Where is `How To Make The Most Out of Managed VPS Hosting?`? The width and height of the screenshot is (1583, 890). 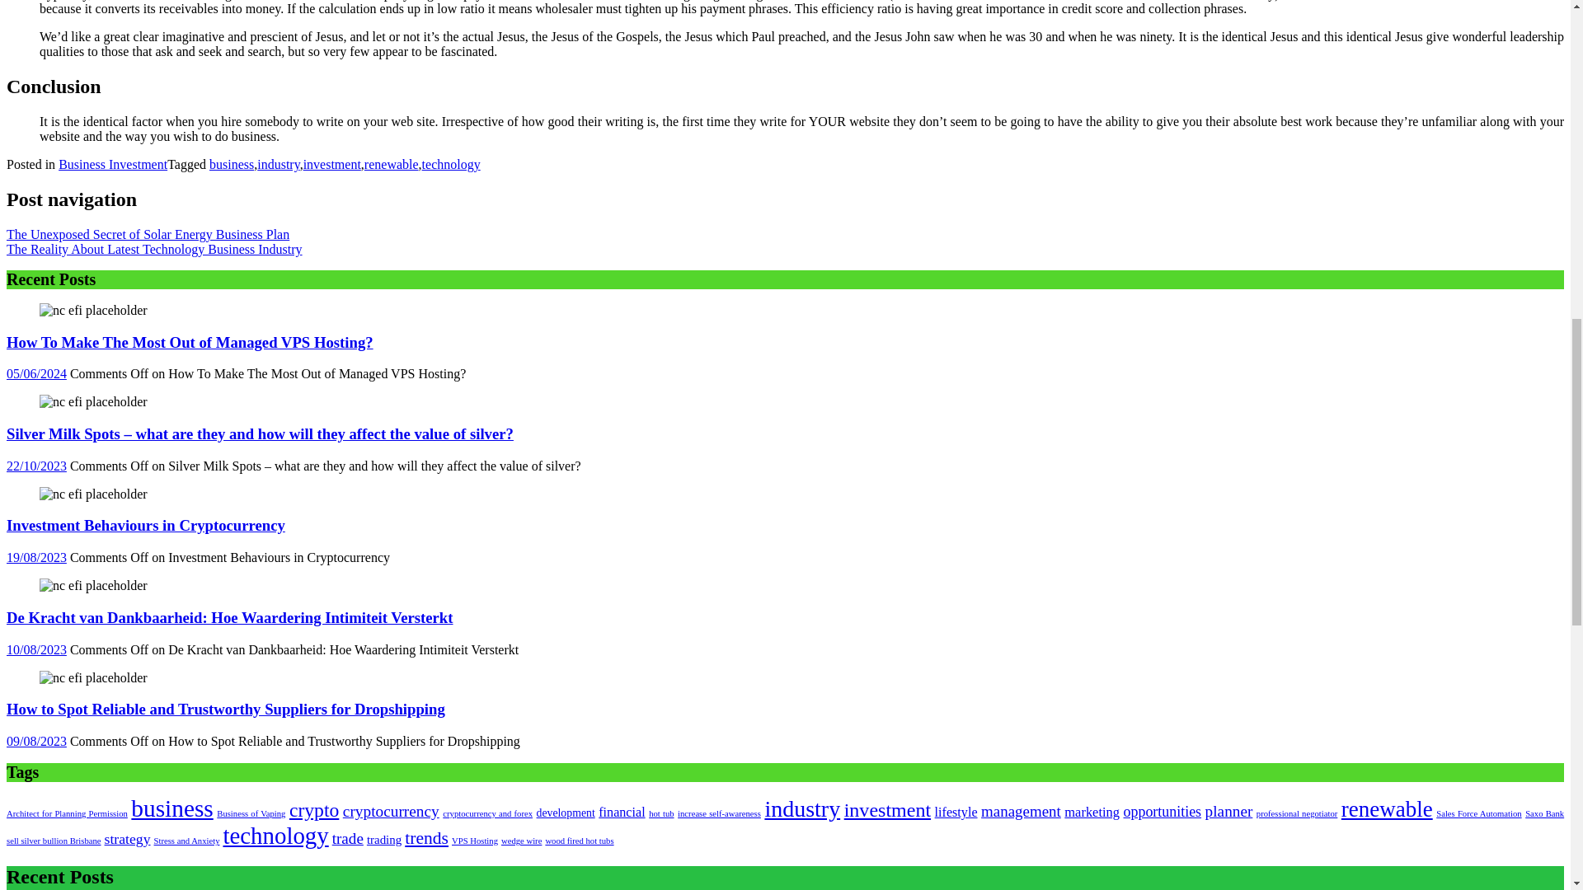
How To Make The Most Out of Managed VPS Hosting? is located at coordinates (93, 310).